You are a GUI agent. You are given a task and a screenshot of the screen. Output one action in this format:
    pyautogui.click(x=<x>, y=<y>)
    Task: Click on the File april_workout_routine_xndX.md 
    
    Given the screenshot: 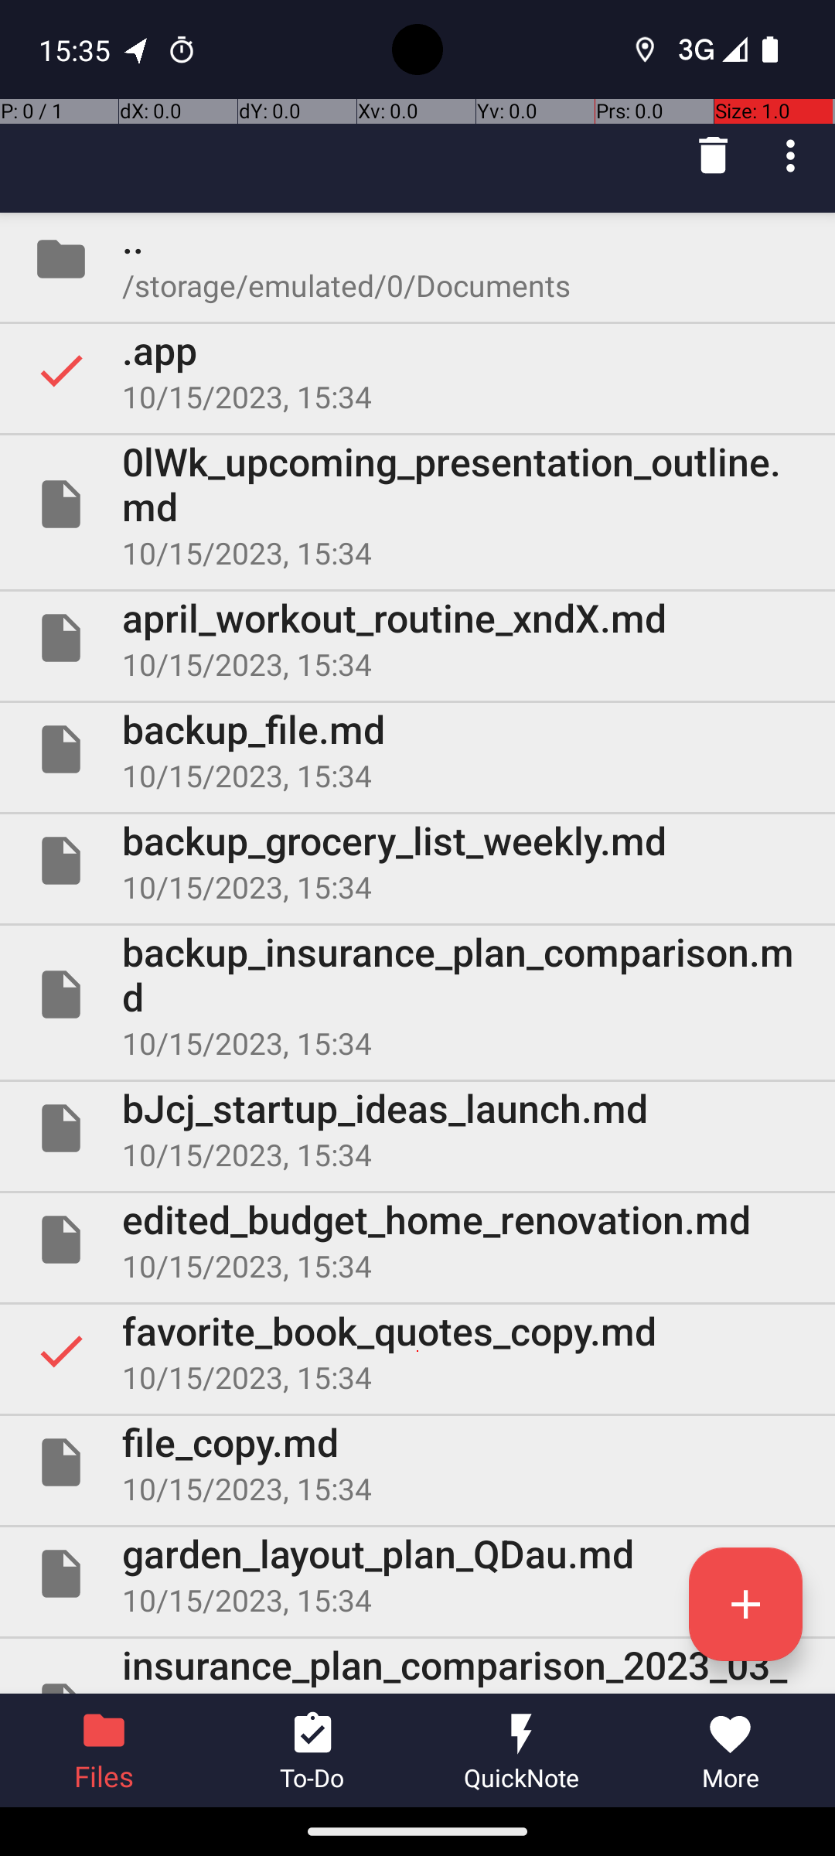 What is the action you would take?
    pyautogui.click(x=417, y=638)
    